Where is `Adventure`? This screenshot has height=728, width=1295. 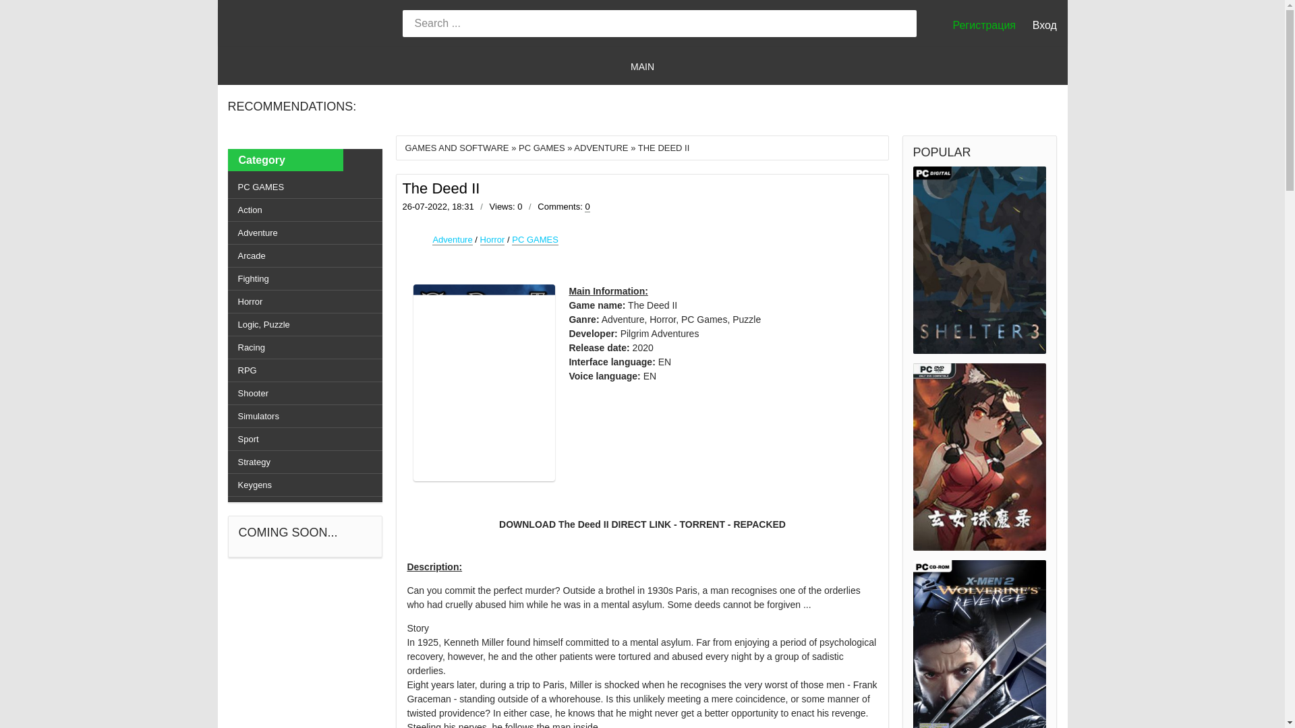 Adventure is located at coordinates (452, 239).